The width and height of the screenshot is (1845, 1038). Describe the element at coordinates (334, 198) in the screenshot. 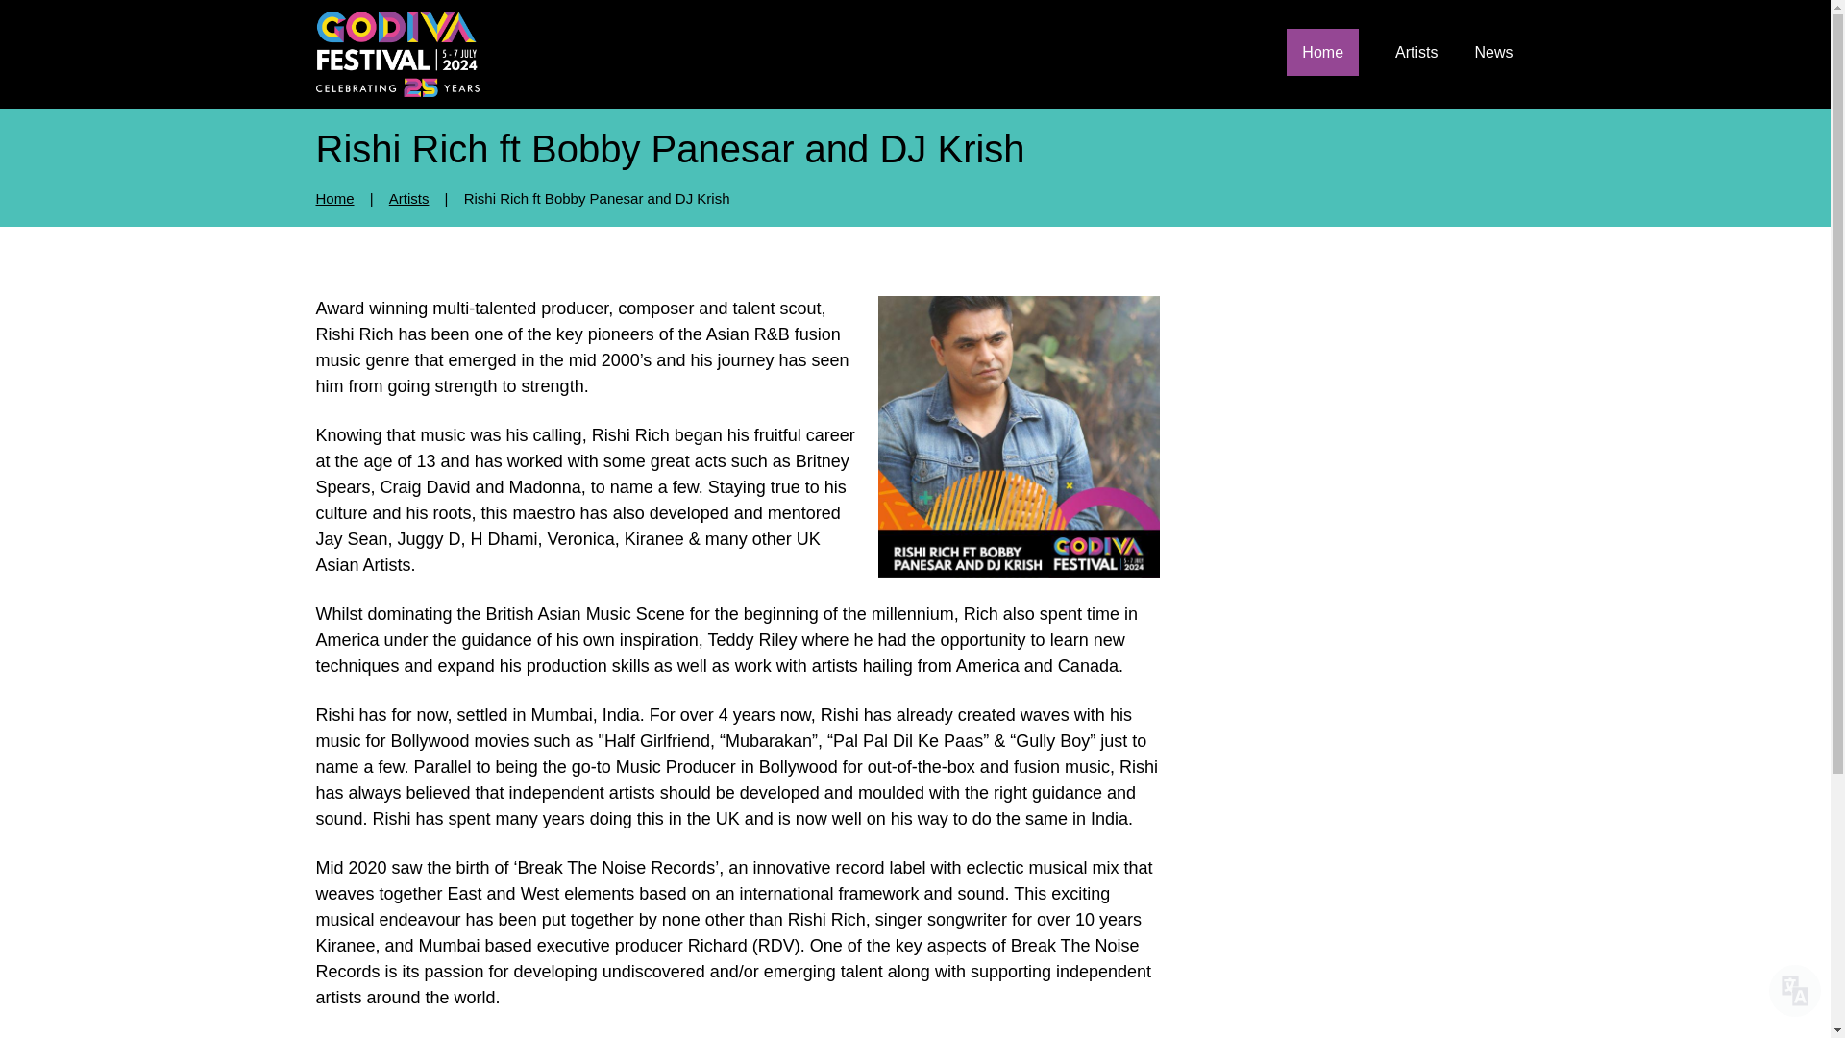

I see `Home` at that location.